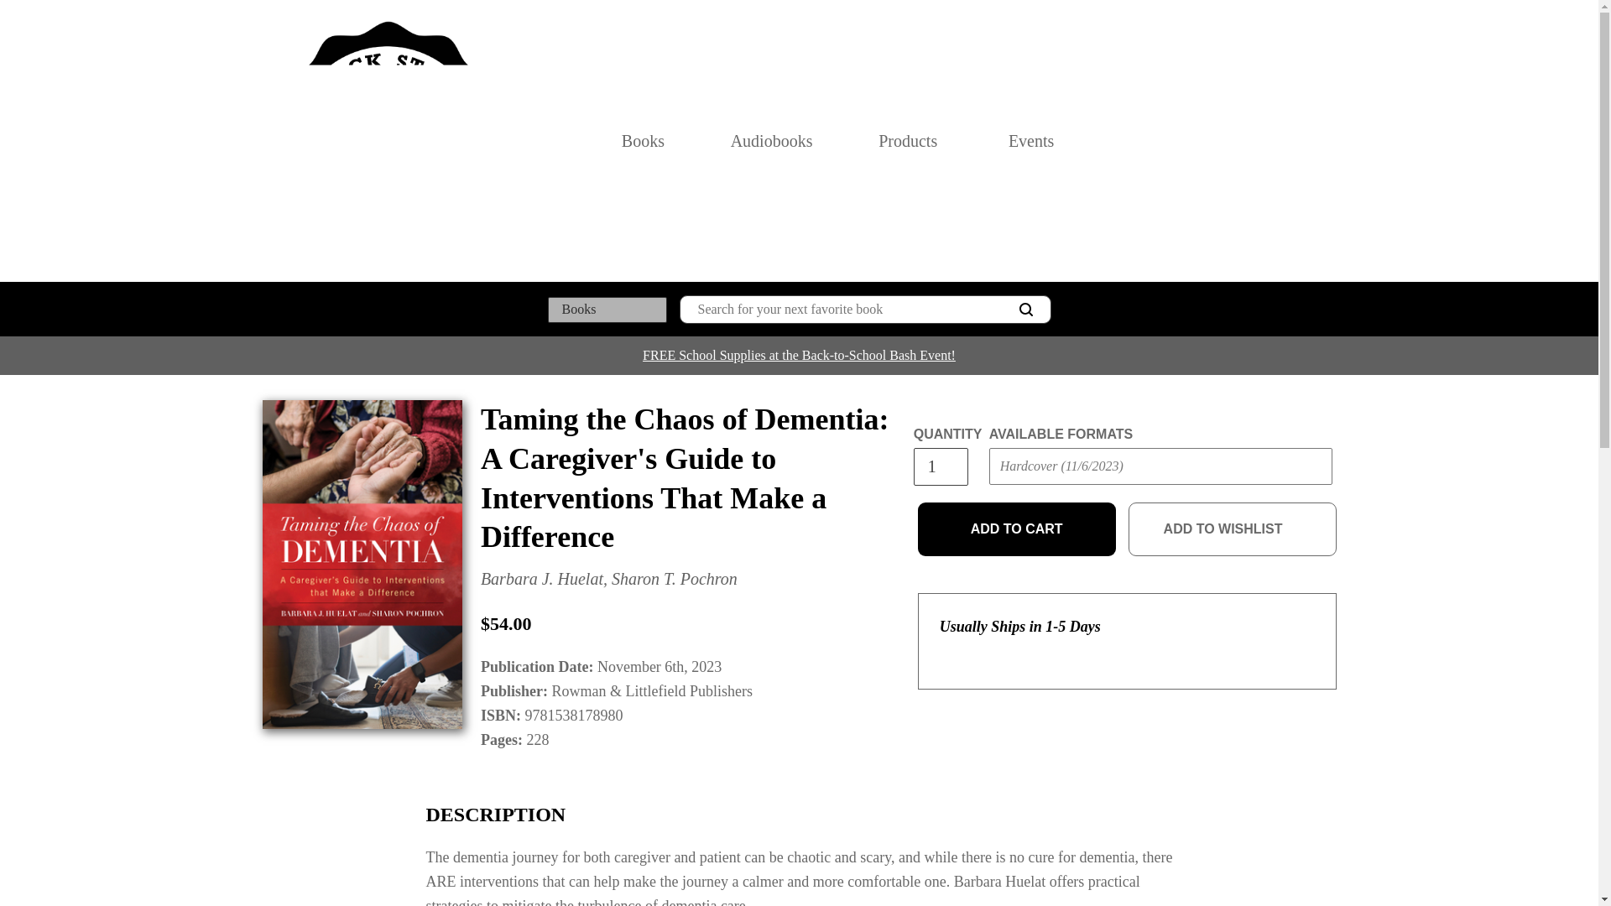  Describe the element at coordinates (940, 466) in the screenshot. I see `1` at that location.